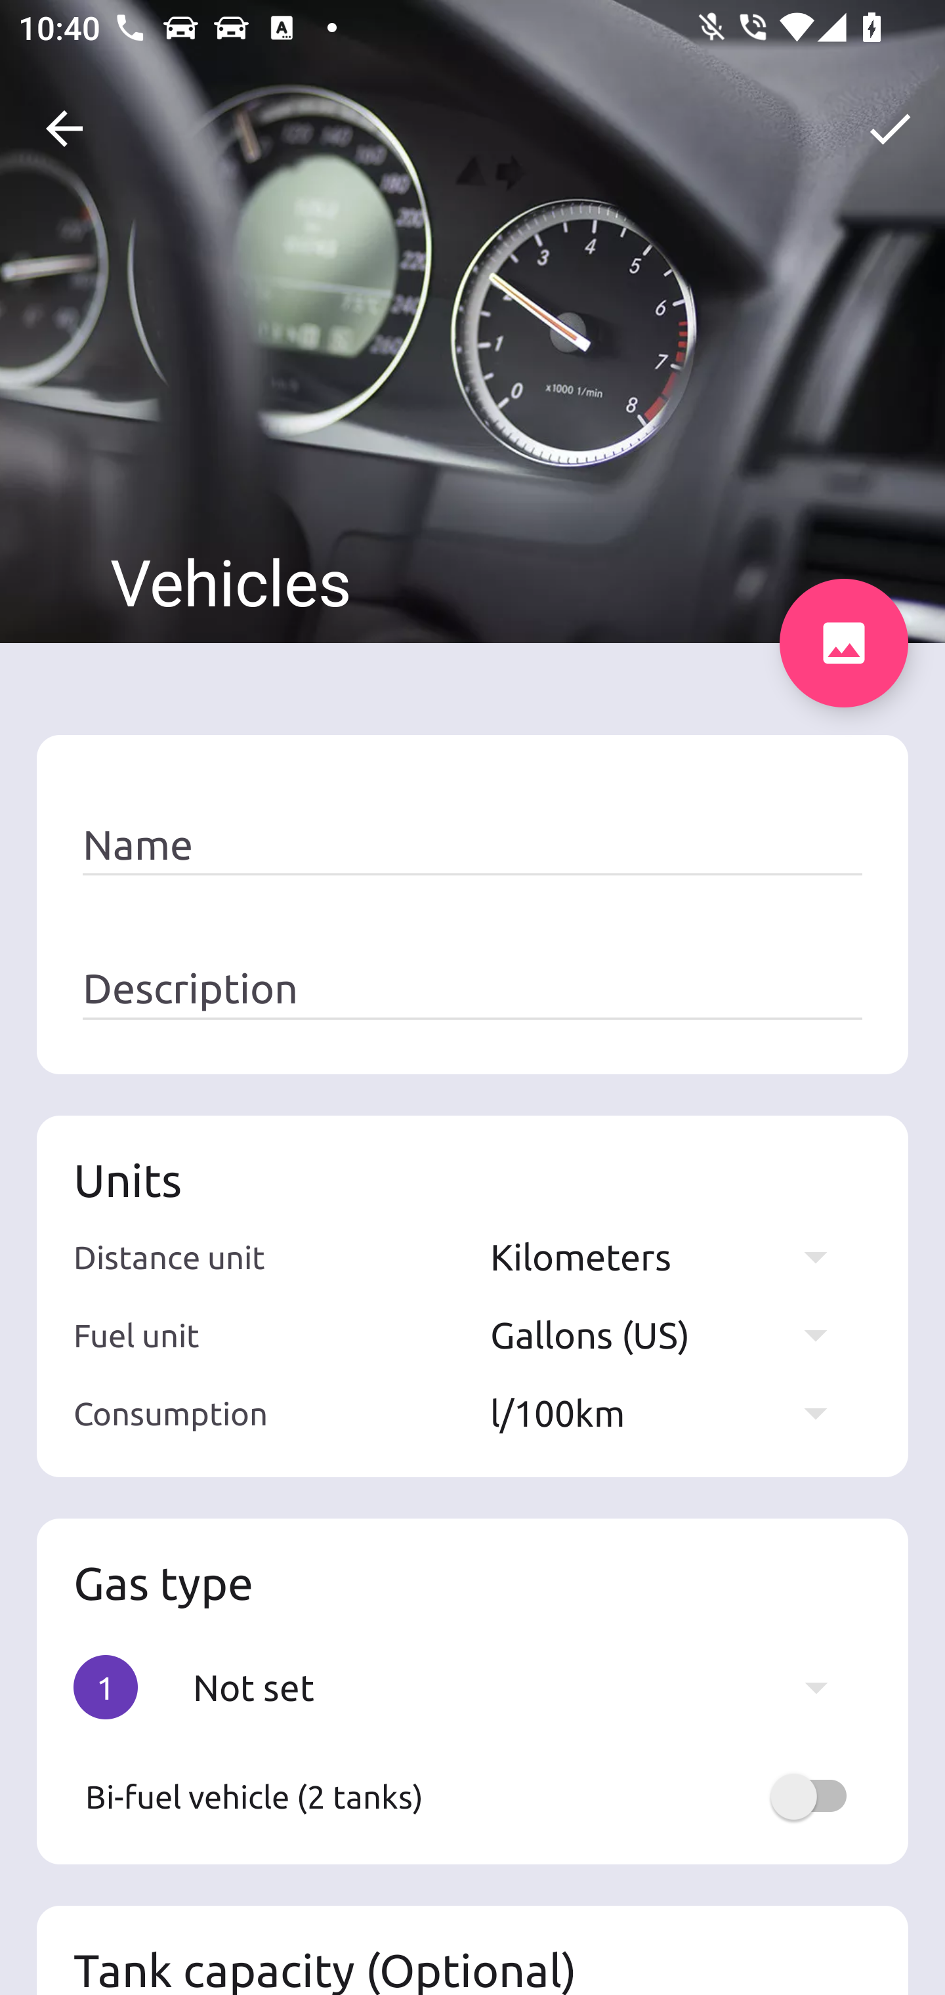 This screenshot has width=945, height=1995. What do you see at coordinates (472, 989) in the screenshot?
I see `Description` at bounding box center [472, 989].